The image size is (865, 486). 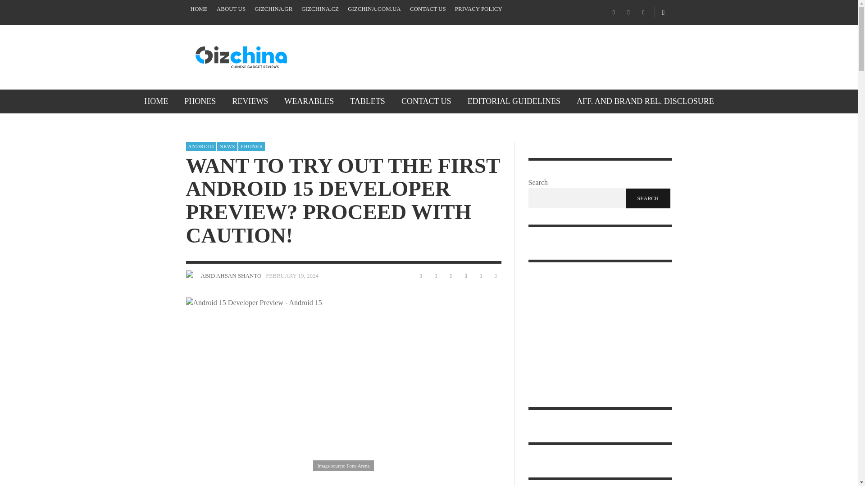 What do you see at coordinates (200, 101) in the screenshot?
I see `PHONES` at bounding box center [200, 101].